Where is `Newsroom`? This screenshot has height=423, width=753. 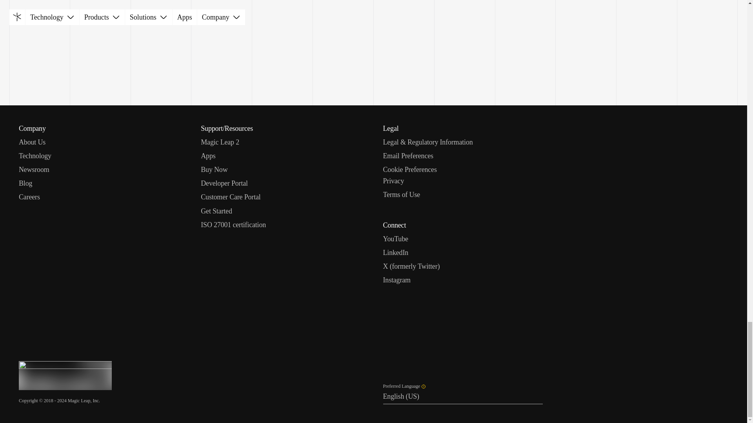 Newsroom is located at coordinates (34, 170).